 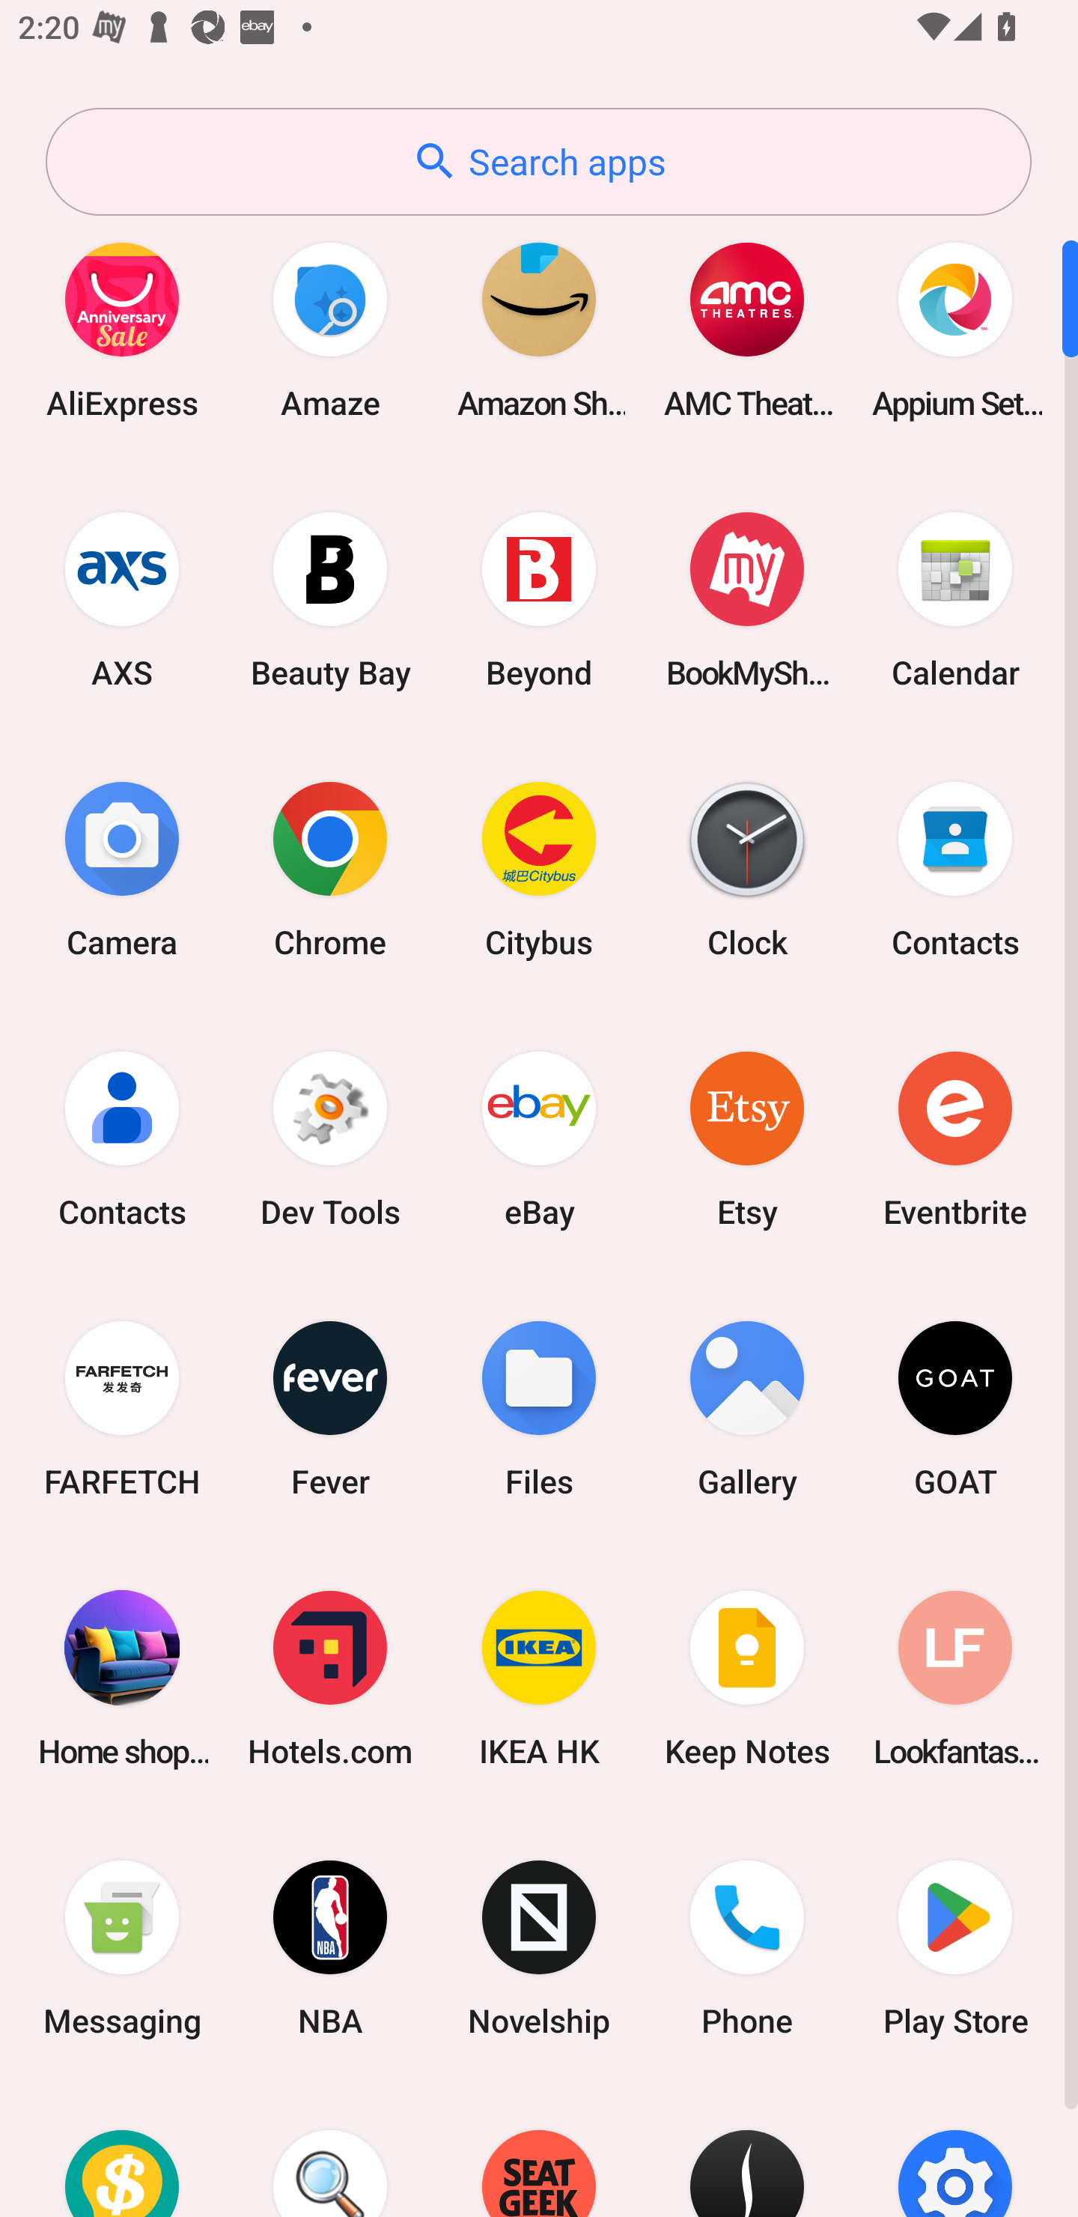 What do you see at coordinates (955, 869) in the screenshot?
I see `Contacts` at bounding box center [955, 869].